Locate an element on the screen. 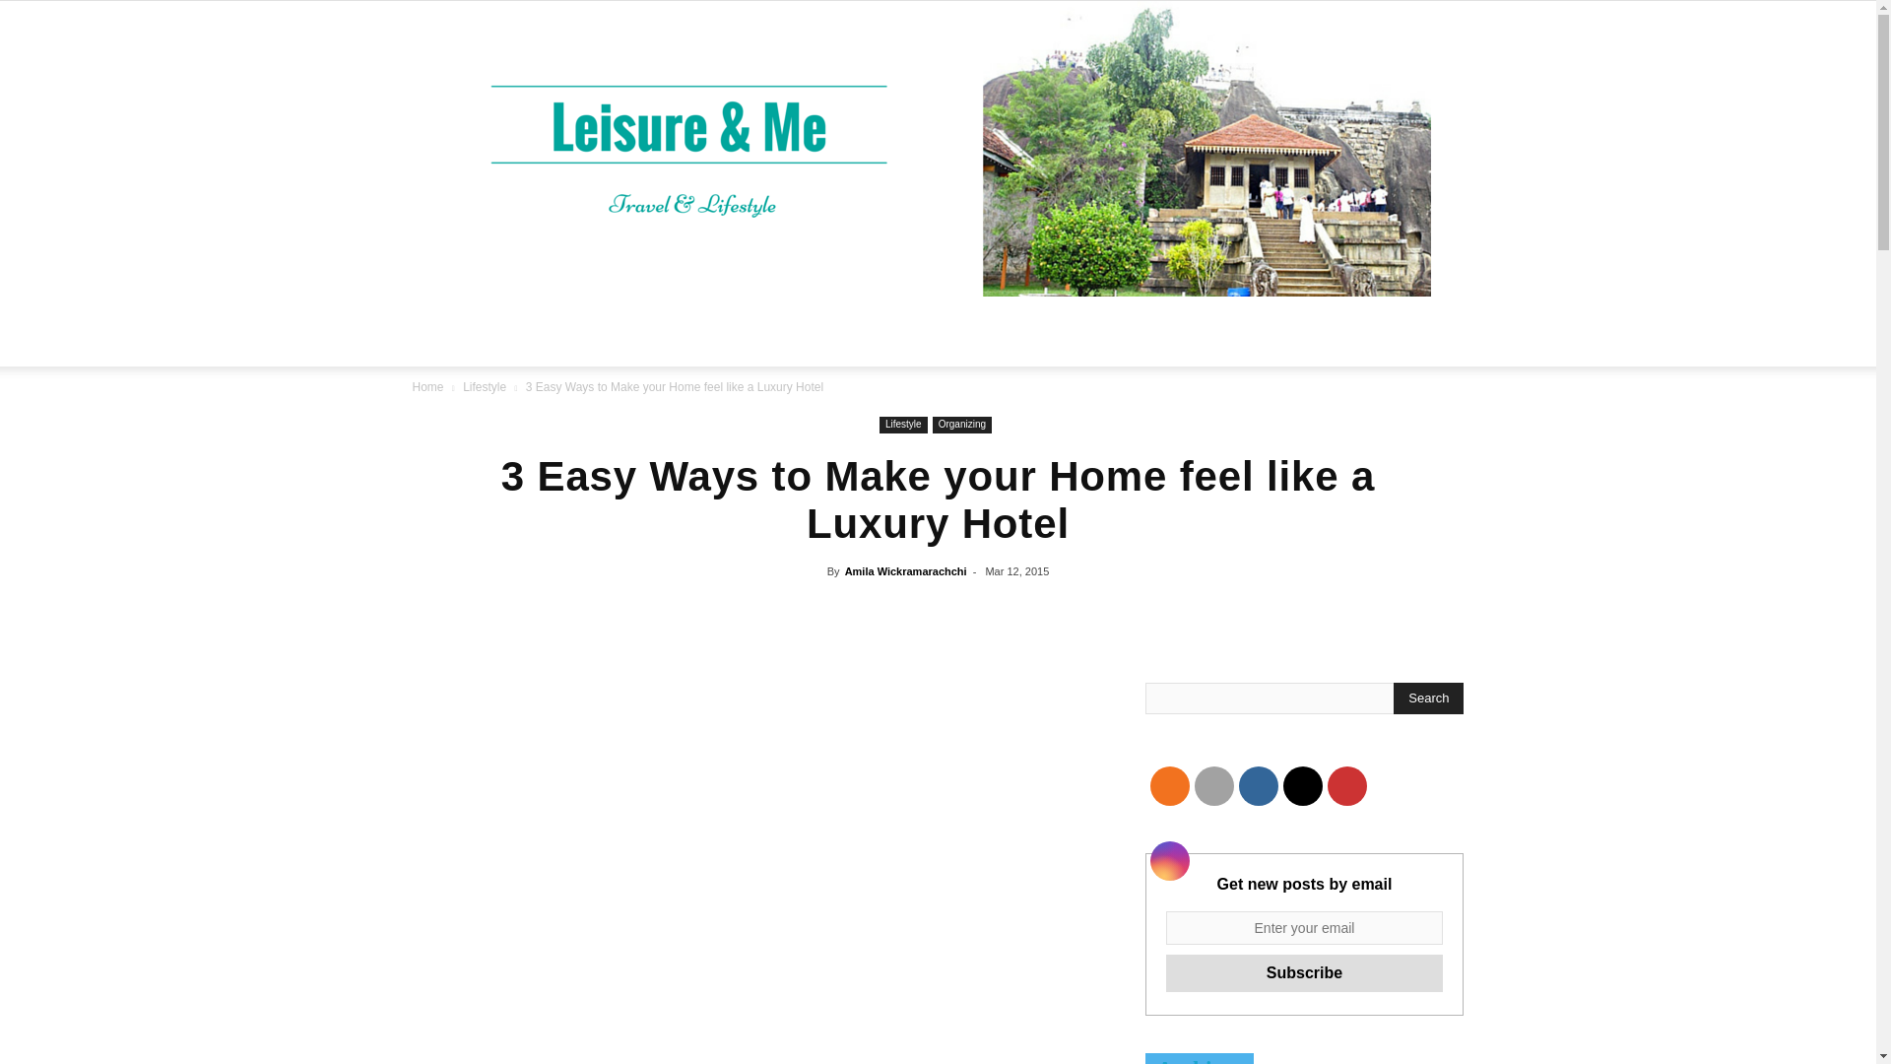 Image resolution: width=1891 pixels, height=1064 pixels. Lifestyle is located at coordinates (903, 425).